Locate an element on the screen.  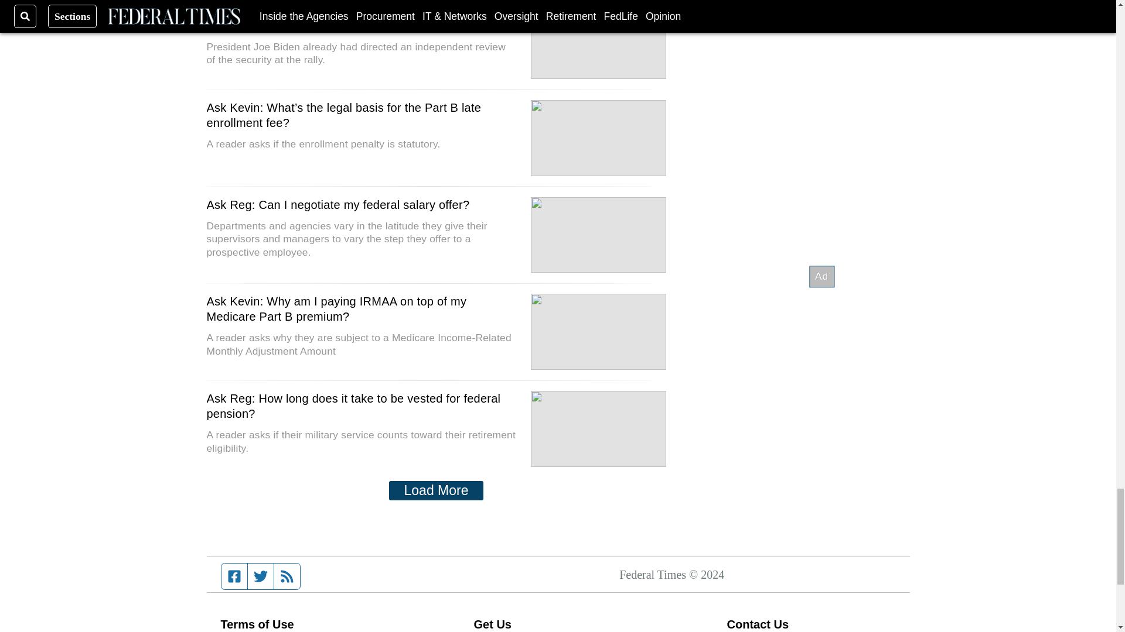
Twitter feed is located at coordinates (260, 576).